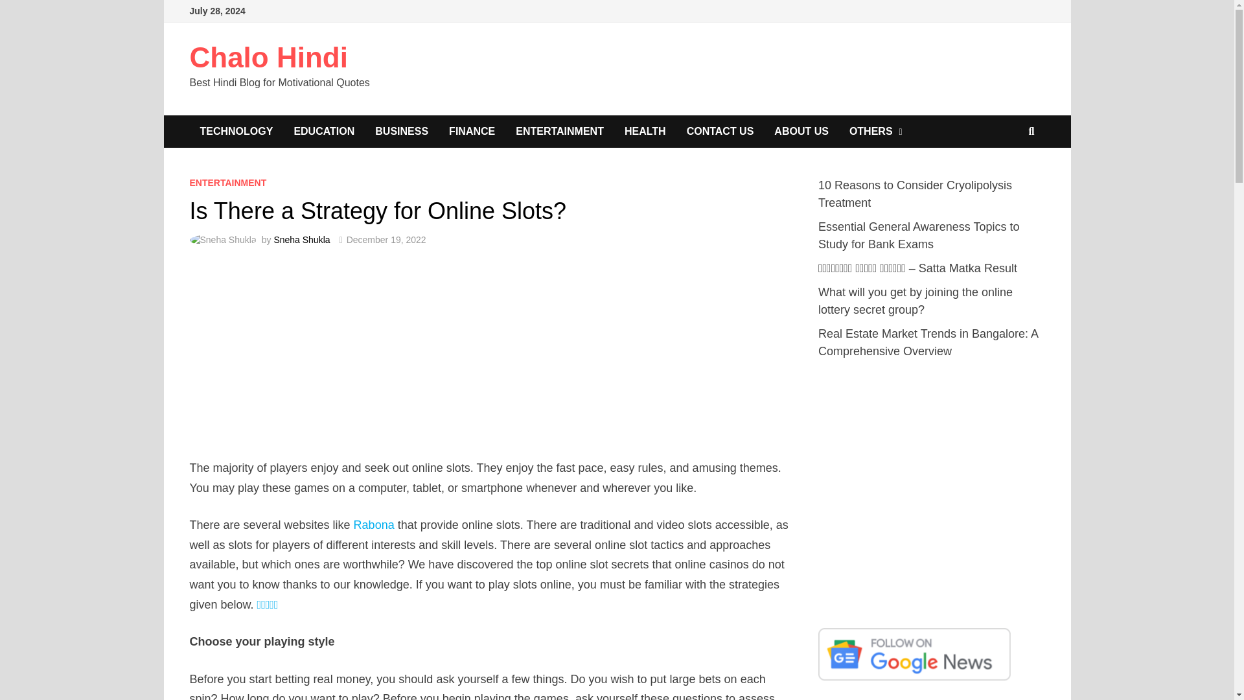  I want to click on CONTACT US, so click(720, 131).